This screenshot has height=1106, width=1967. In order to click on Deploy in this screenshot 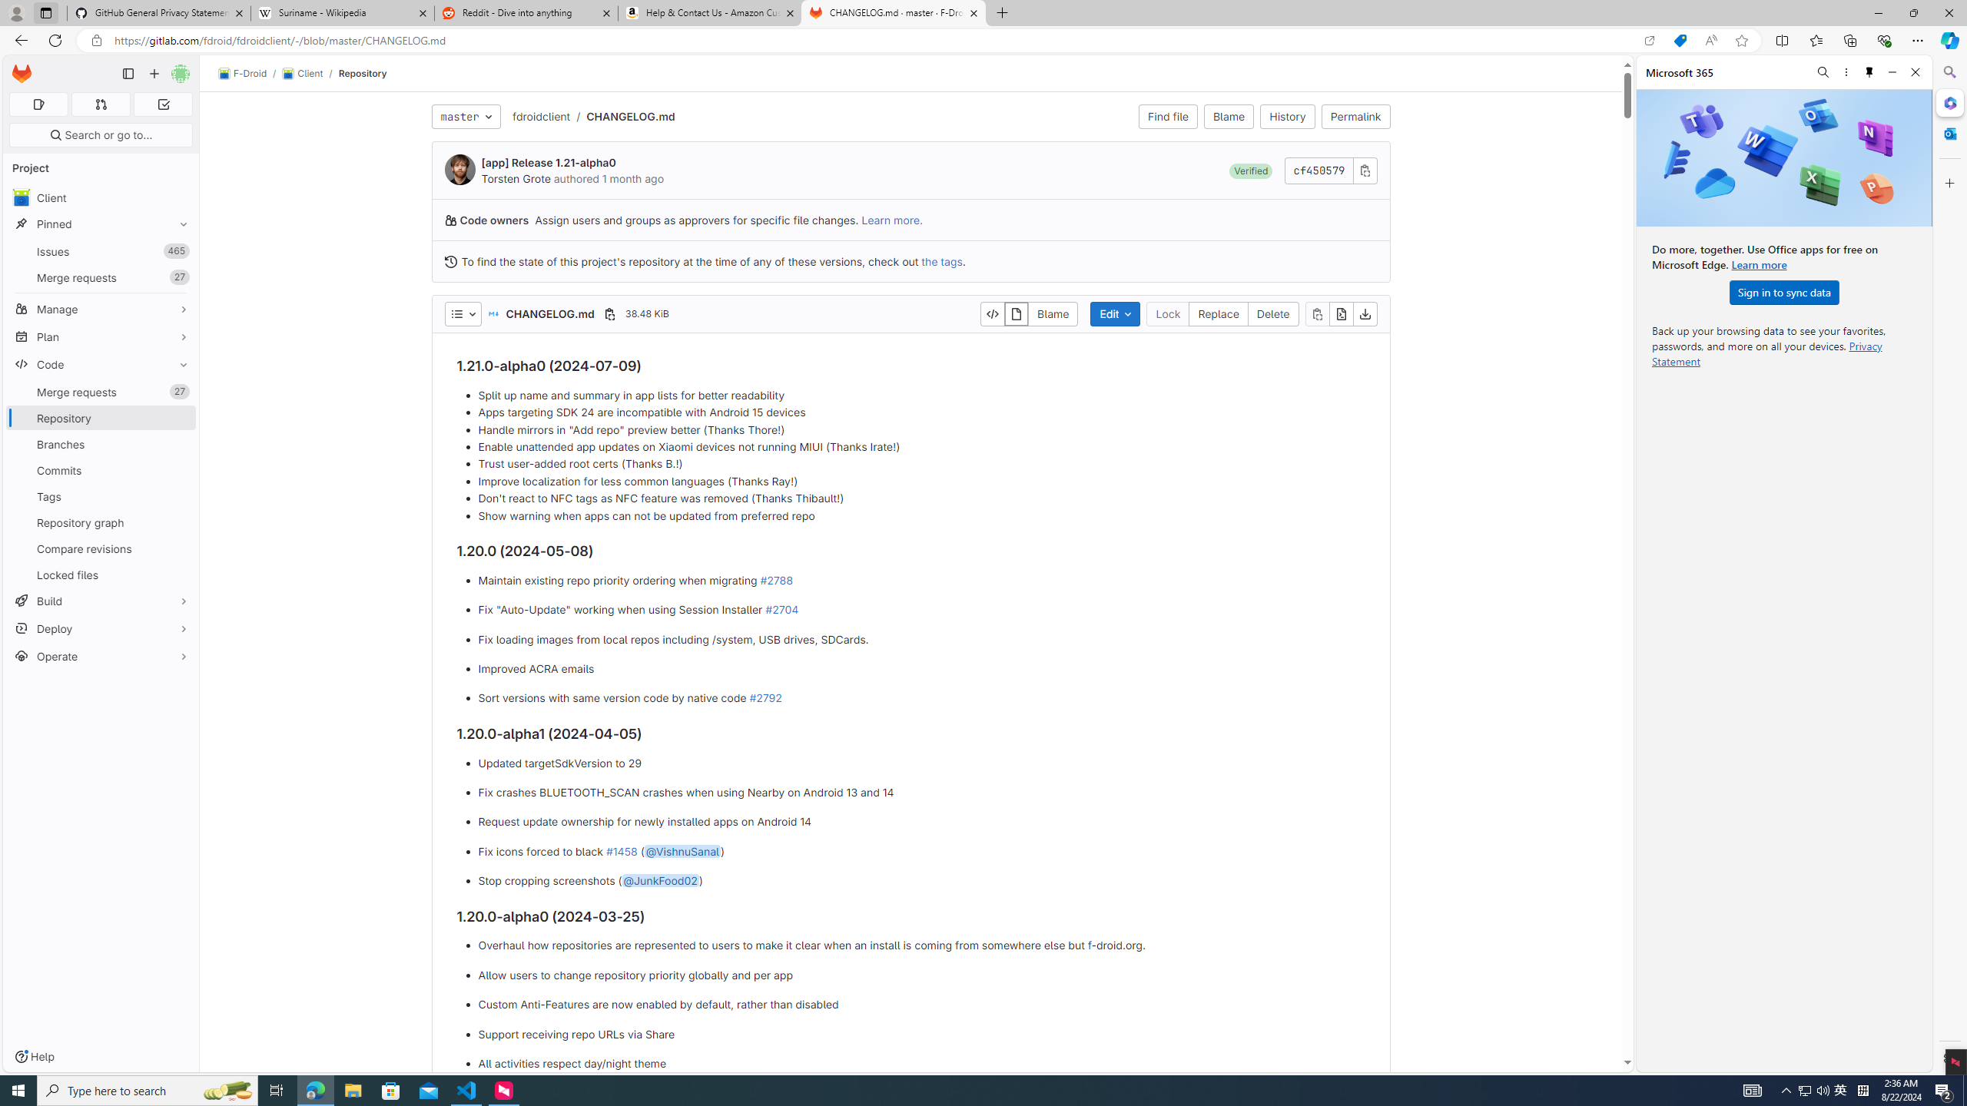, I will do `click(101, 628)`.